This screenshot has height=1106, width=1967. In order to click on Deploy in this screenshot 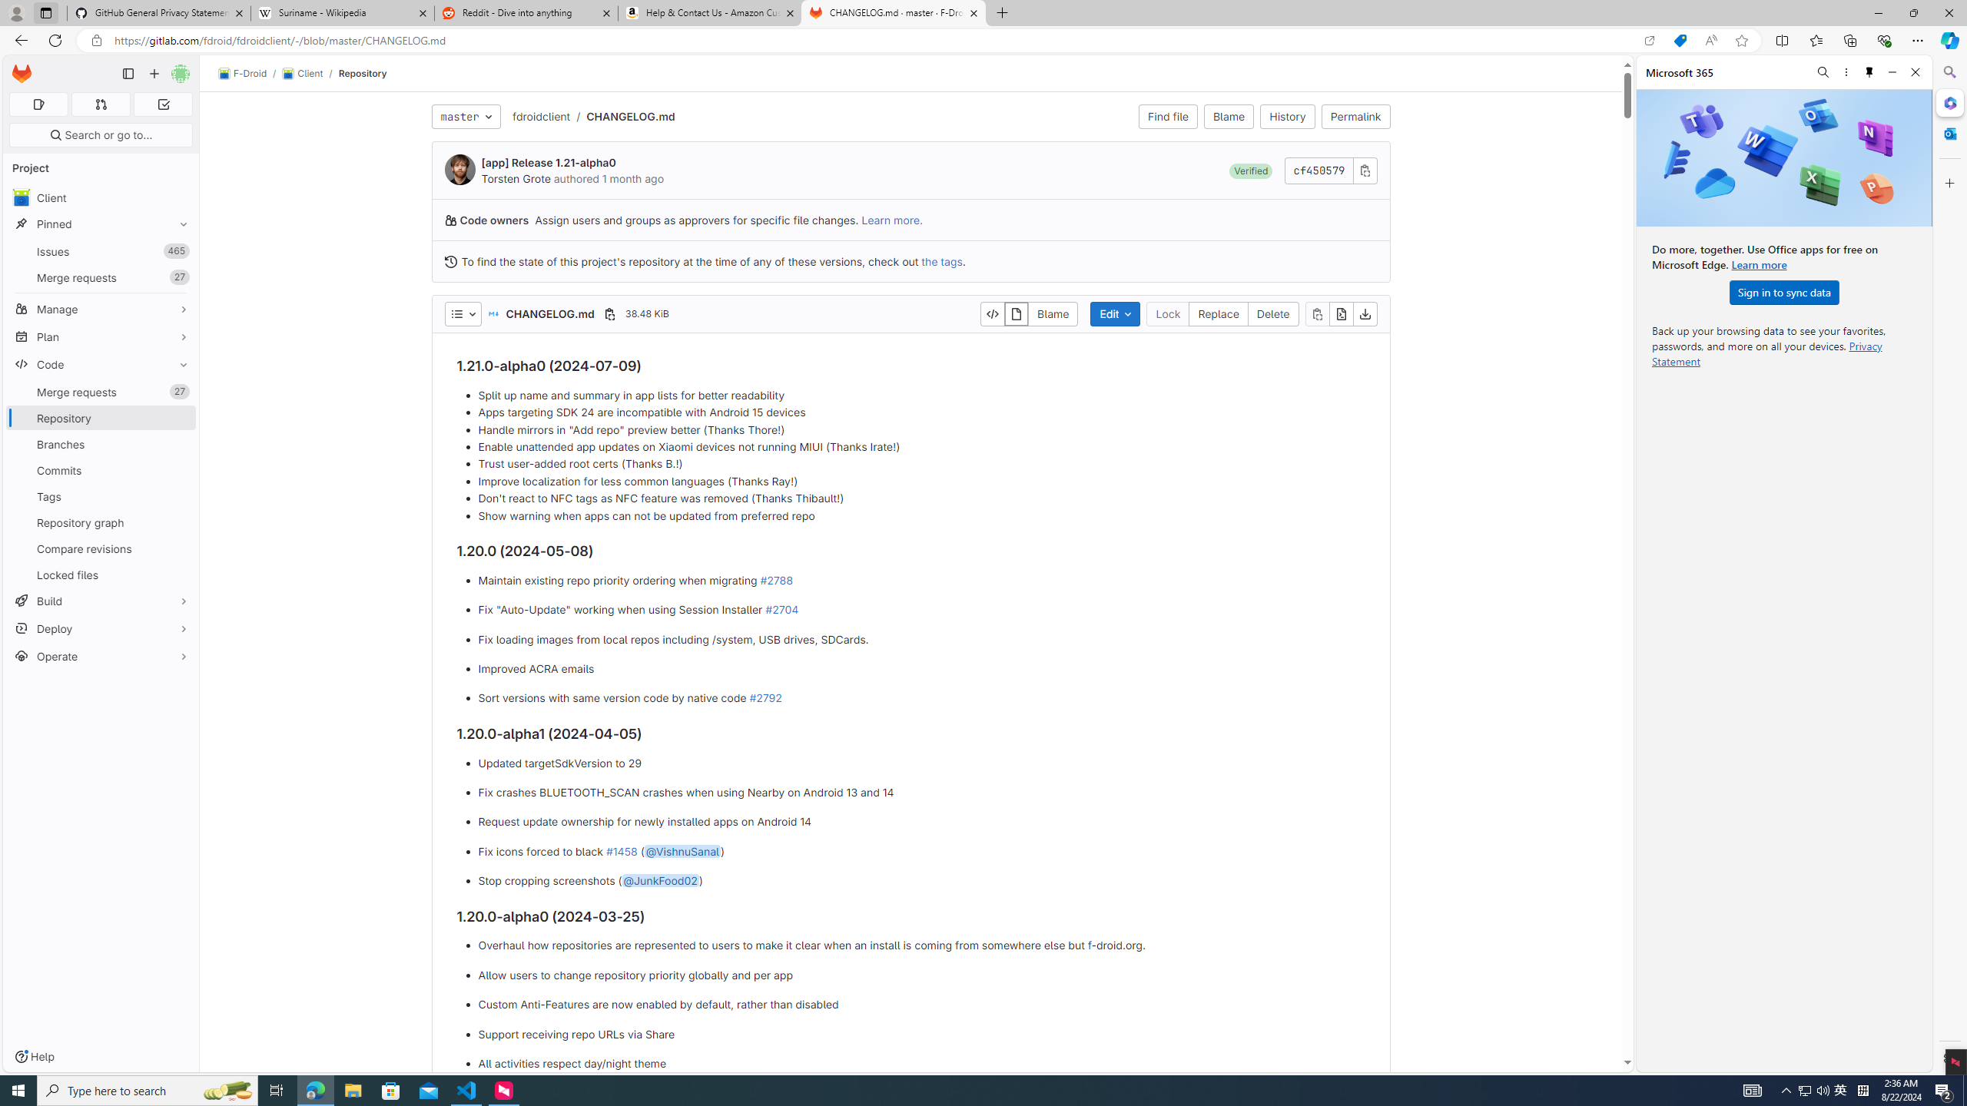, I will do `click(101, 628)`.